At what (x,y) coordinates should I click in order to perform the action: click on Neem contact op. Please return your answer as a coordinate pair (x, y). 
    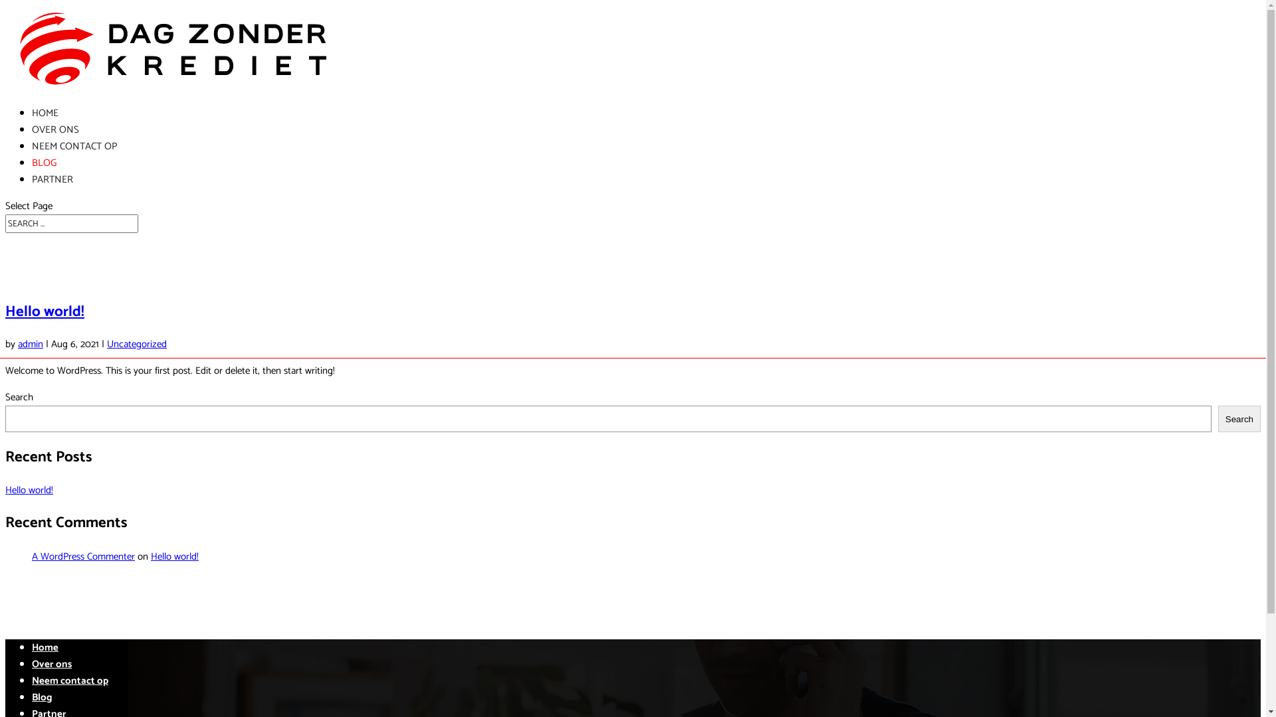
    Looking at the image, I should click on (70, 681).